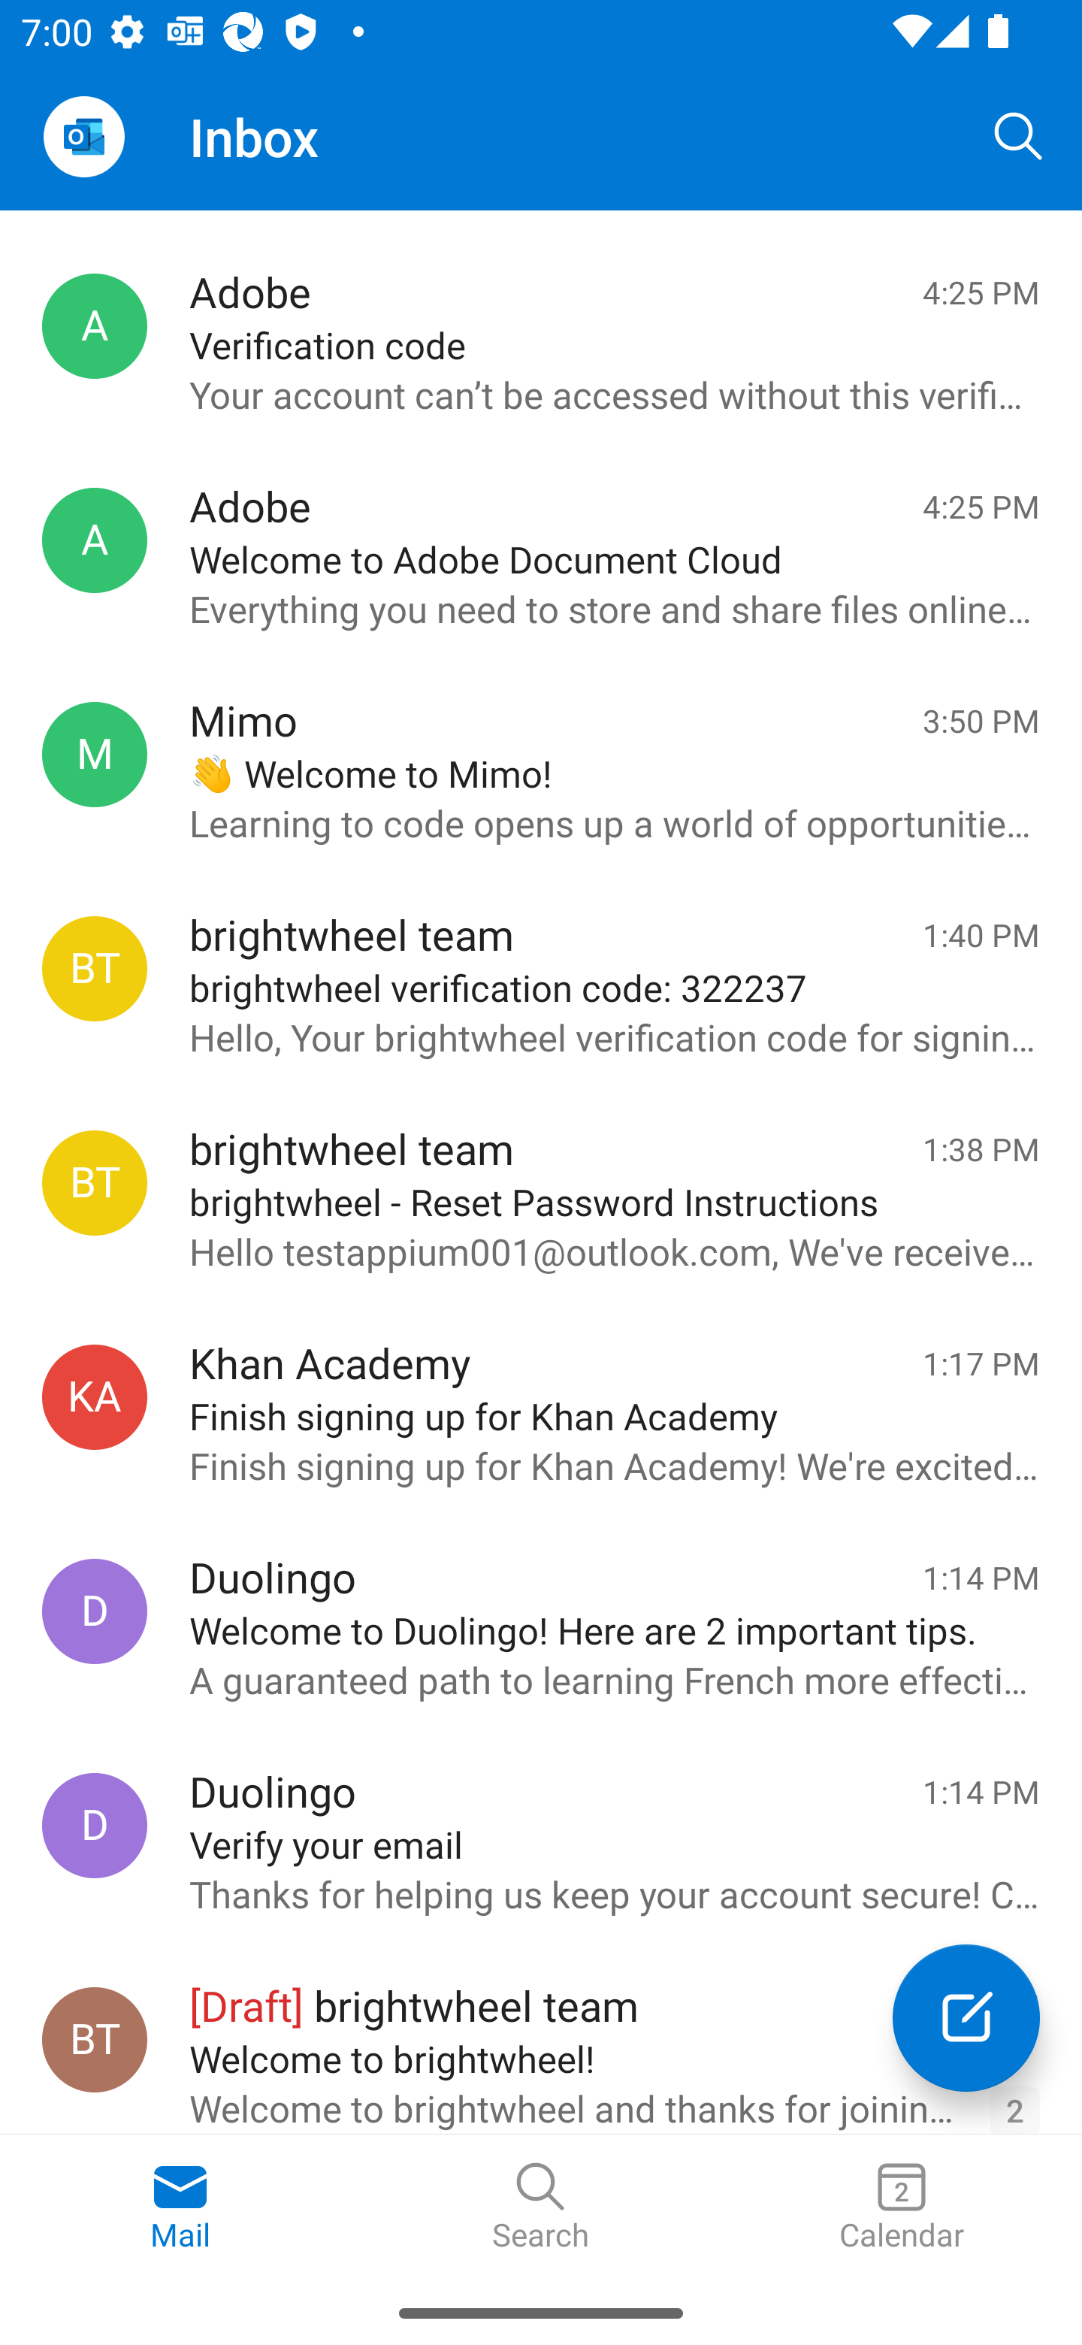 This screenshot has width=1082, height=2345. Describe the element at coordinates (95, 540) in the screenshot. I see `Adobe, message@adobe.com` at that location.